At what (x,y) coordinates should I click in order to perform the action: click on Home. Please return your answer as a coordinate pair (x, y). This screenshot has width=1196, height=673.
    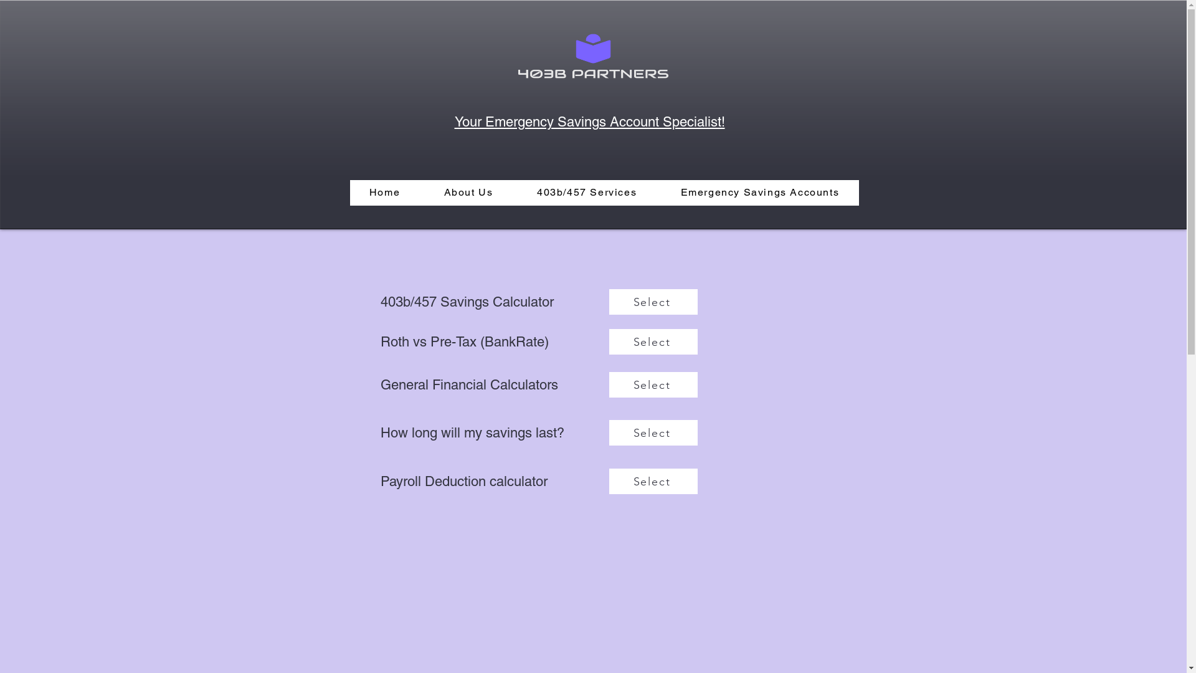
    Looking at the image, I should click on (385, 193).